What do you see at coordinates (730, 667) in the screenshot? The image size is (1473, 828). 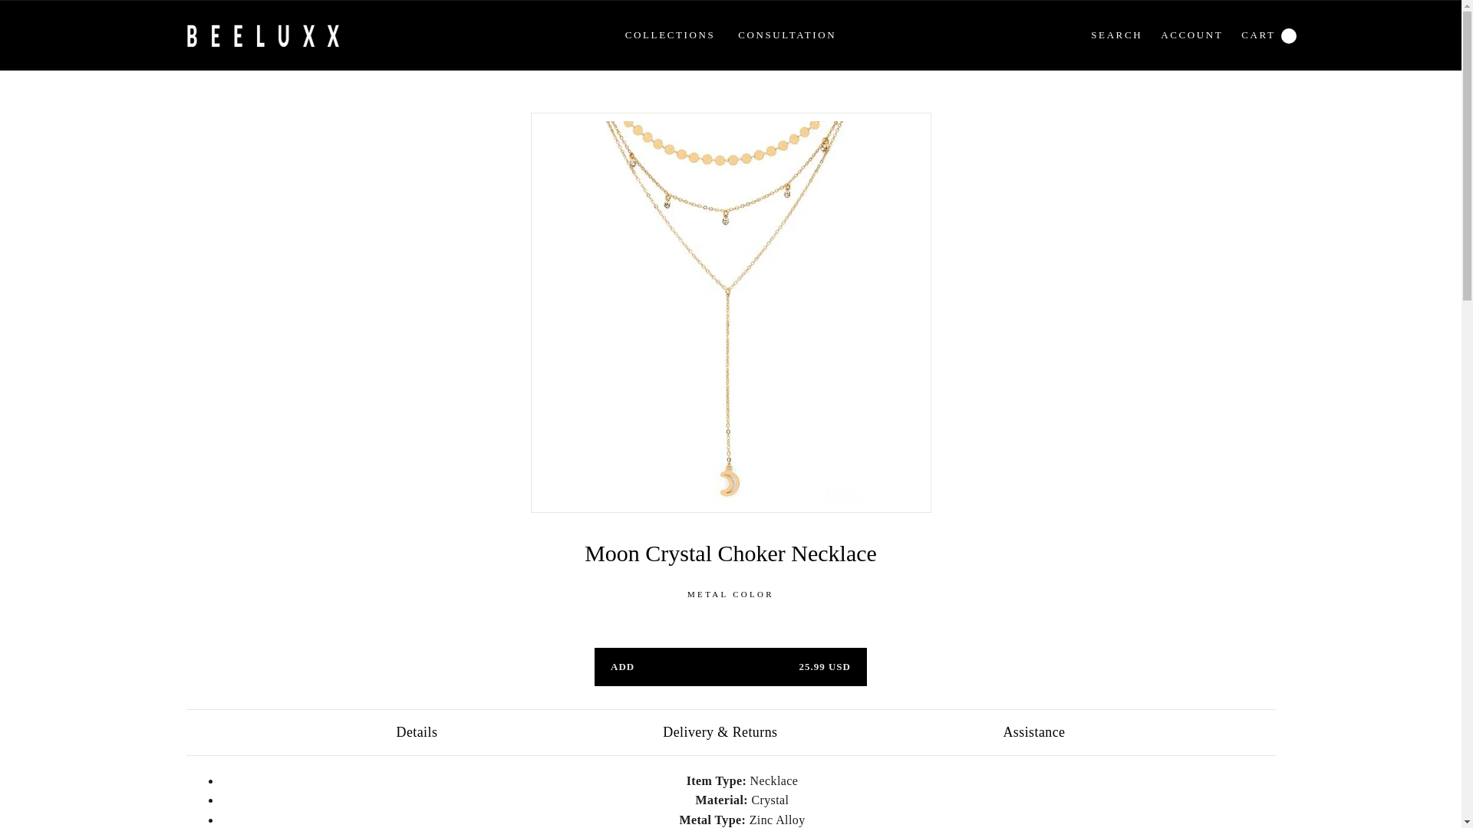 I see `CART` at bounding box center [730, 667].